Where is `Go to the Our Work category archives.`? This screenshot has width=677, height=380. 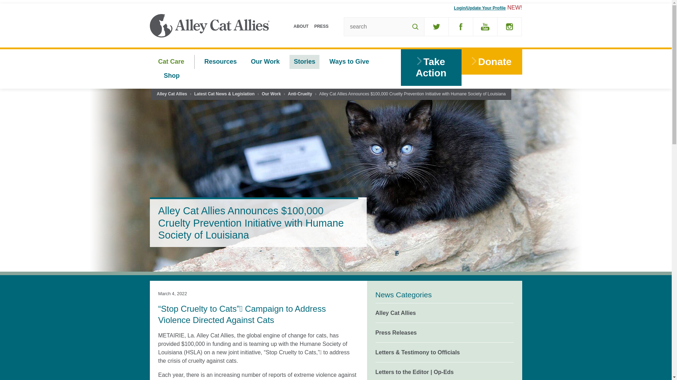 Go to the Our Work category archives. is located at coordinates (271, 94).